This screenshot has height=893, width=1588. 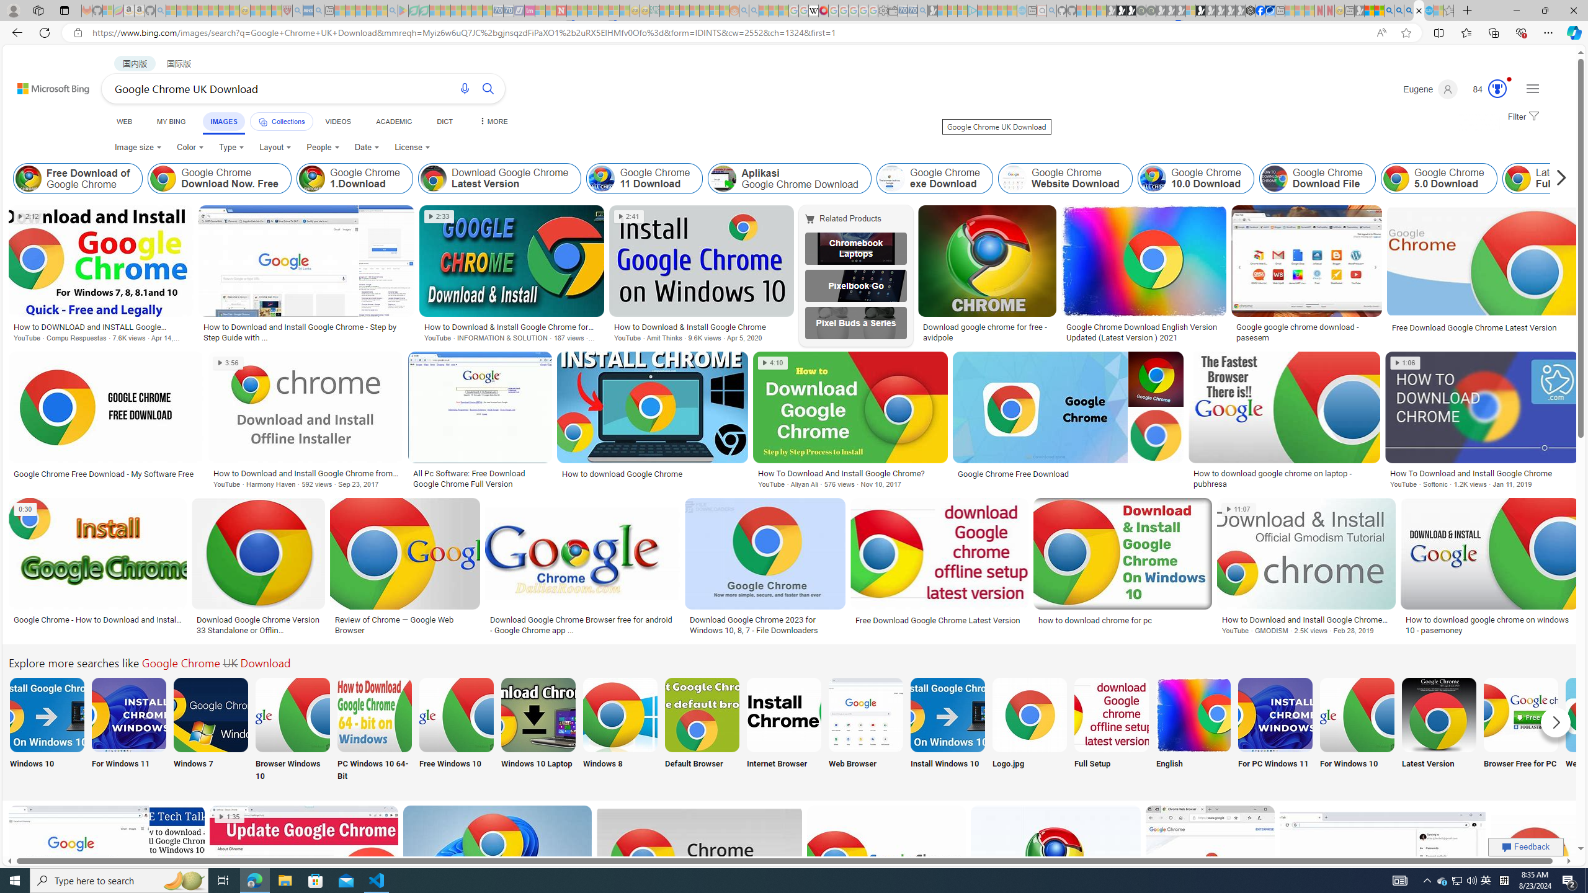 What do you see at coordinates (1497, 88) in the screenshot?
I see `AutomationID: serp_medal_svg` at bounding box center [1497, 88].